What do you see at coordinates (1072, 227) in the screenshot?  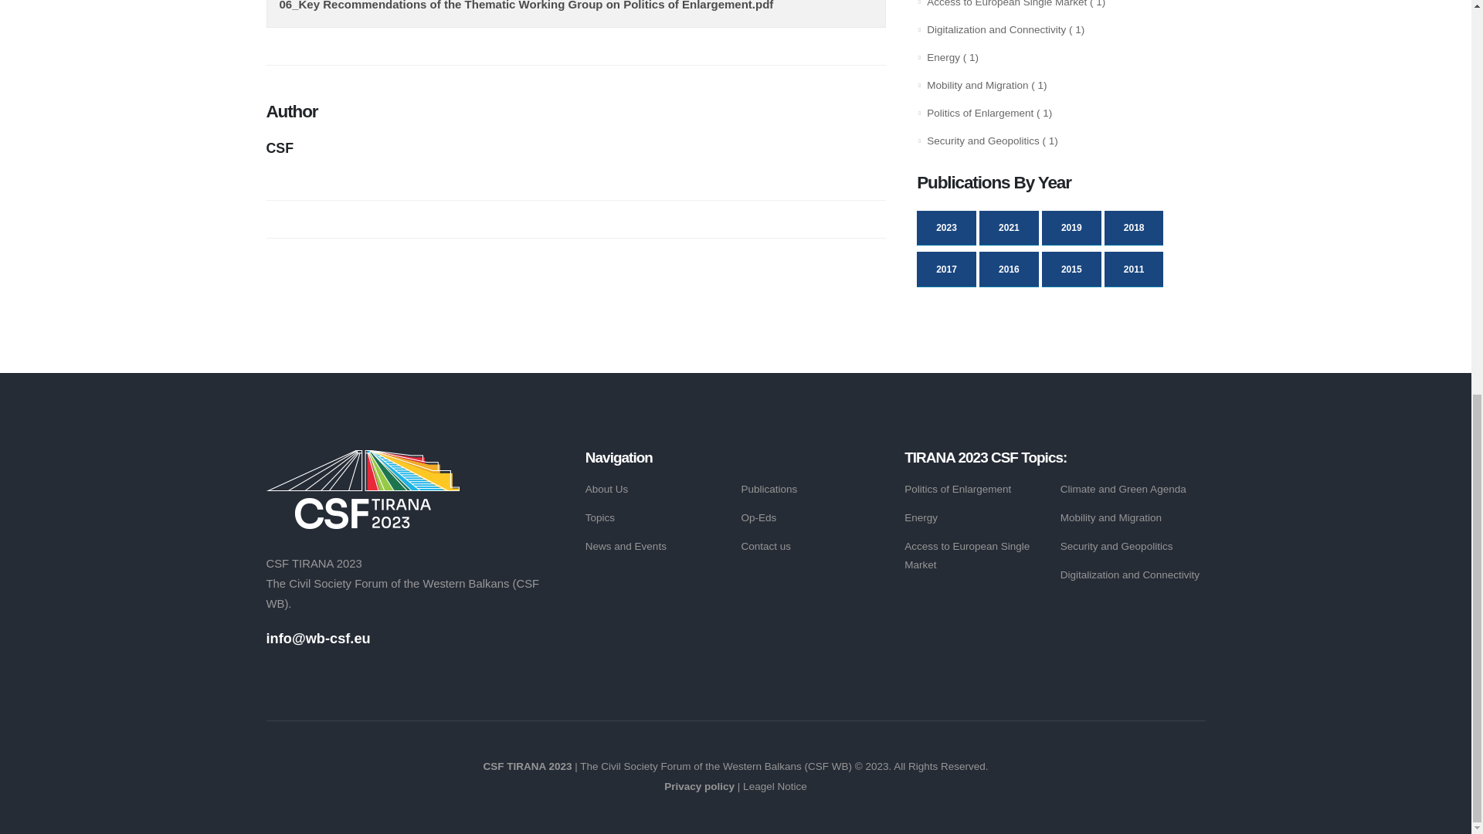 I see `2019` at bounding box center [1072, 227].